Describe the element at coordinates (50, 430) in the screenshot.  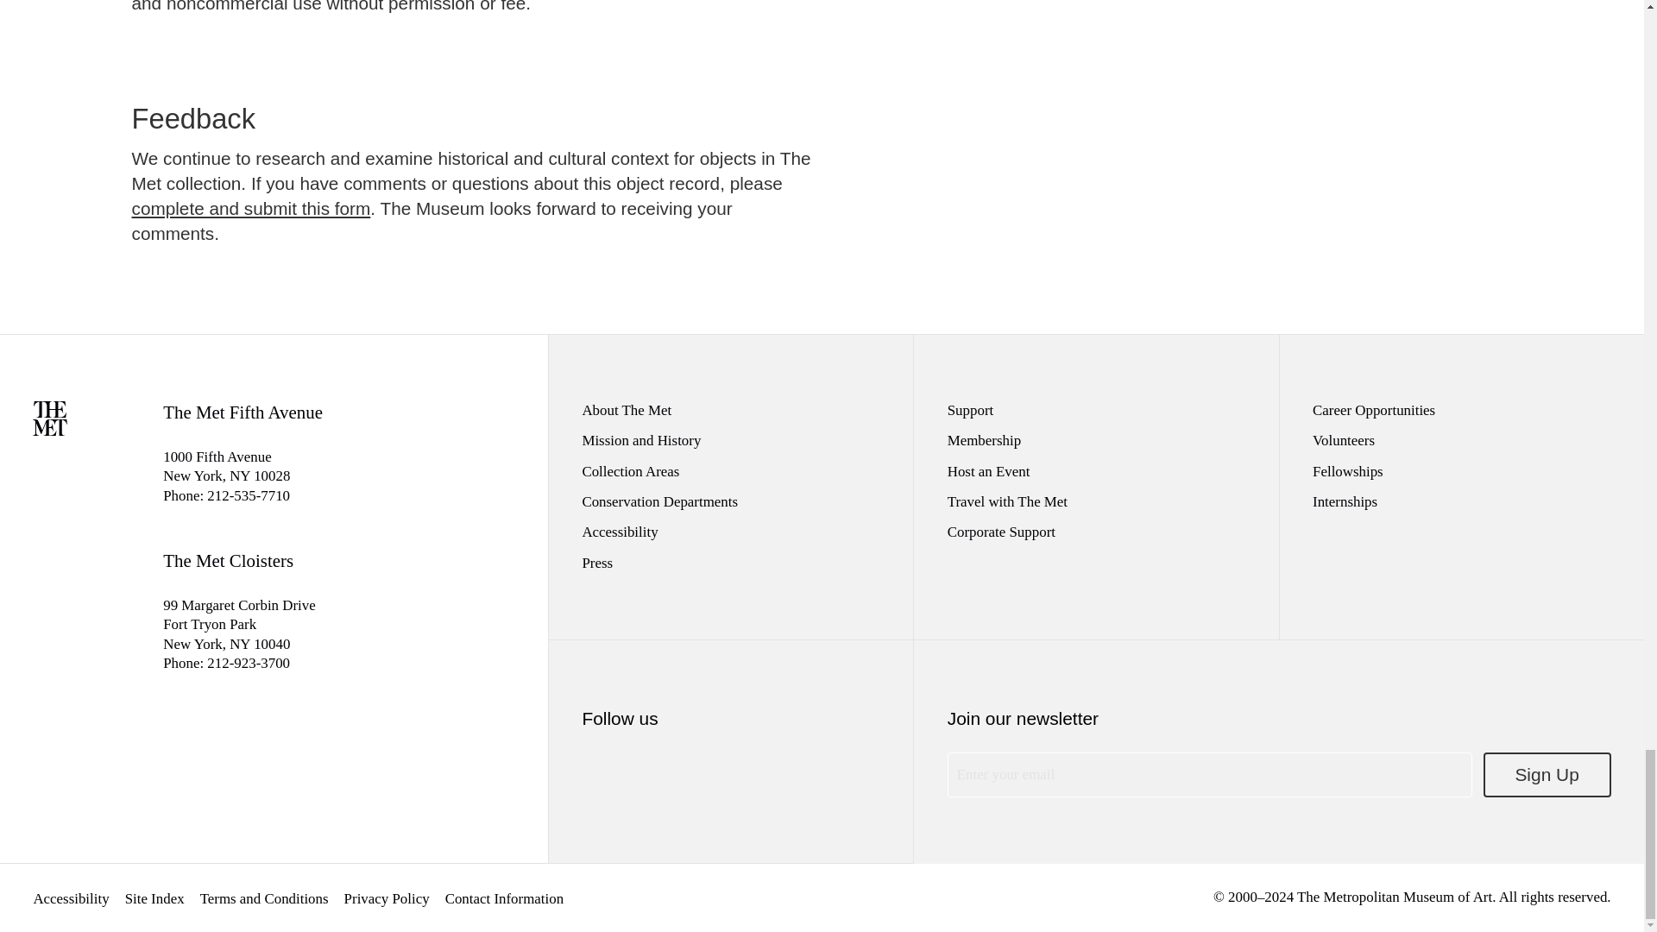
I see `Homepage` at that location.